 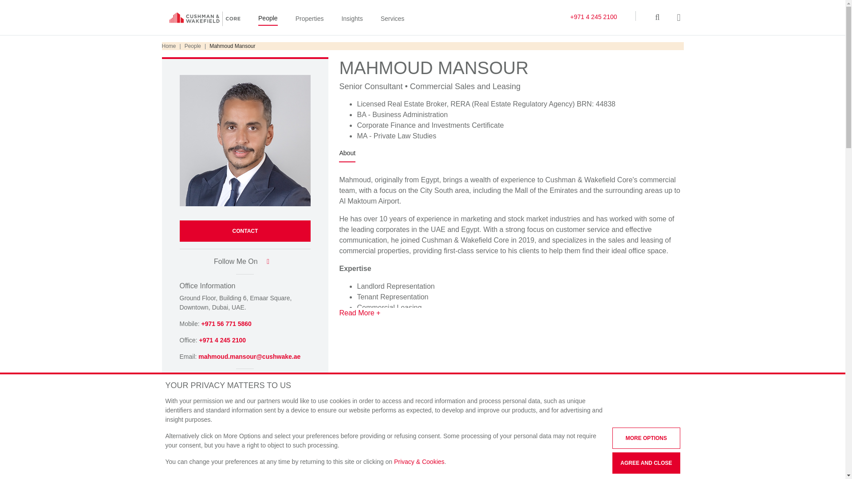 I want to click on People, so click(x=193, y=46).